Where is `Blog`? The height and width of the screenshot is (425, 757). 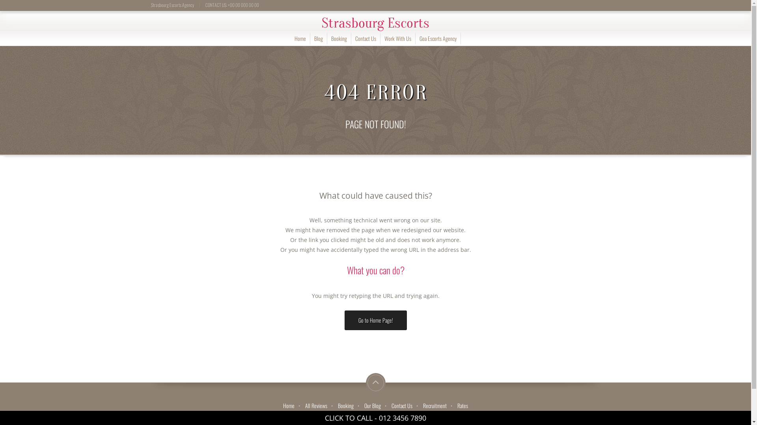 Blog is located at coordinates (318, 39).